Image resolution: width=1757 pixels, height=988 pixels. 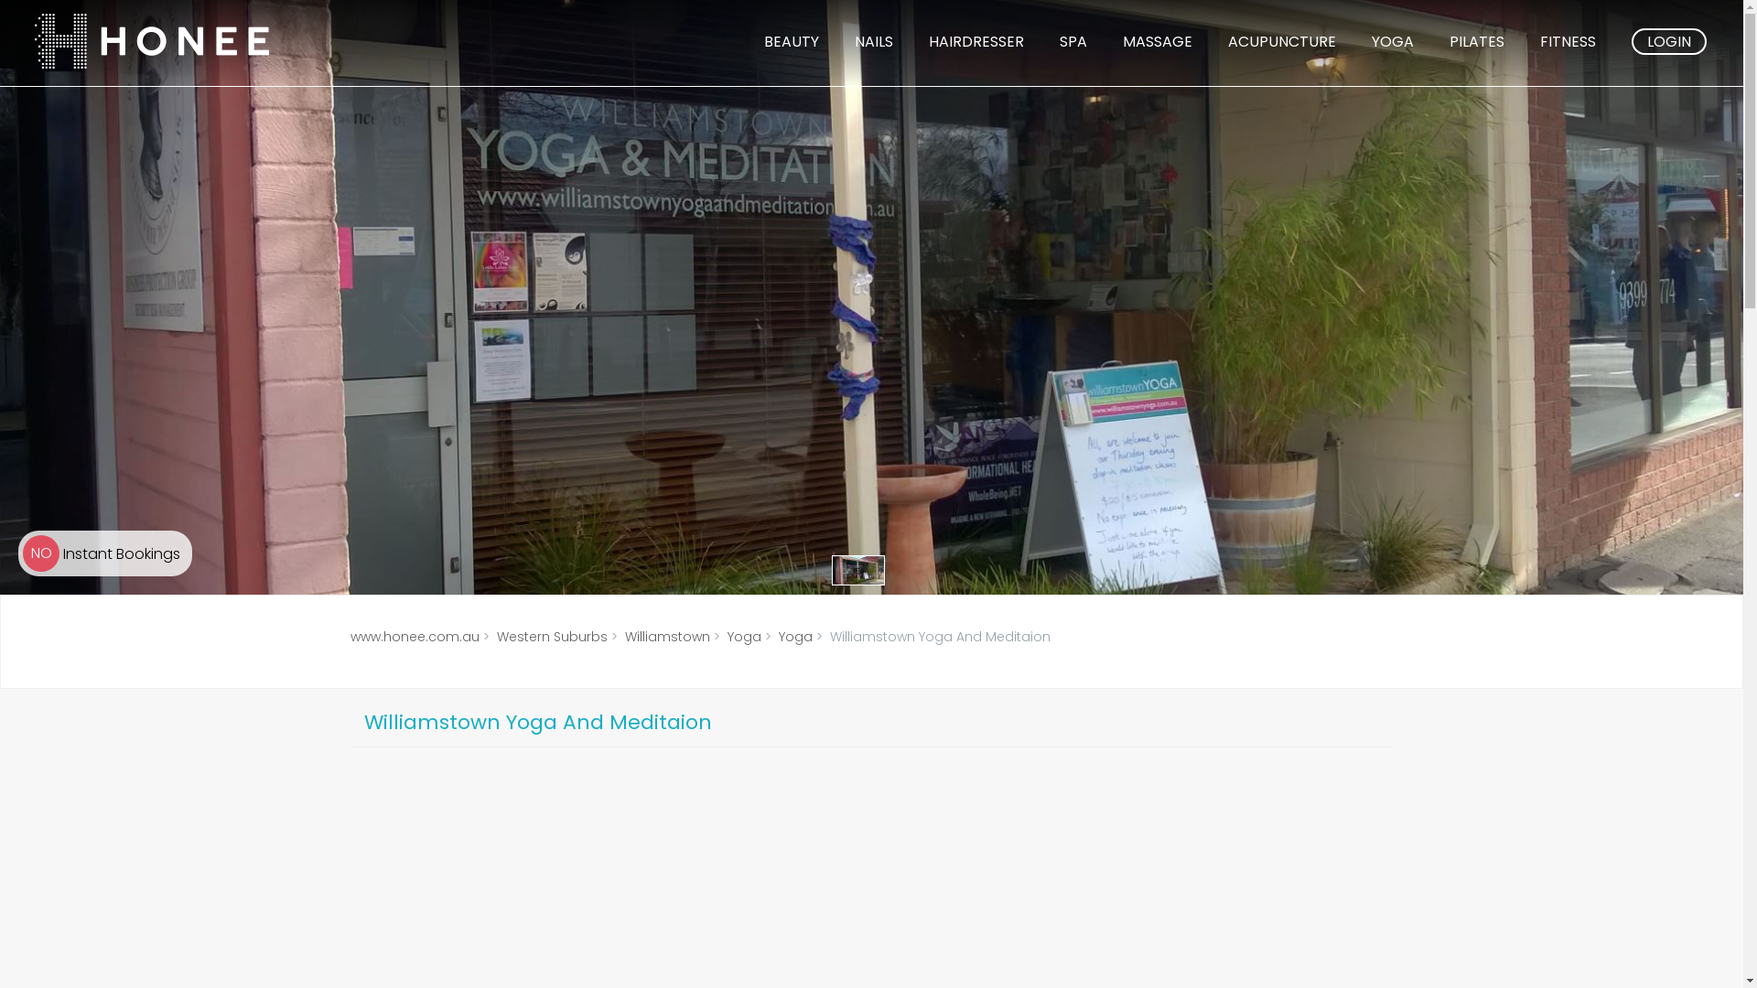 I want to click on www.honee.com.au, so click(x=414, y=637).